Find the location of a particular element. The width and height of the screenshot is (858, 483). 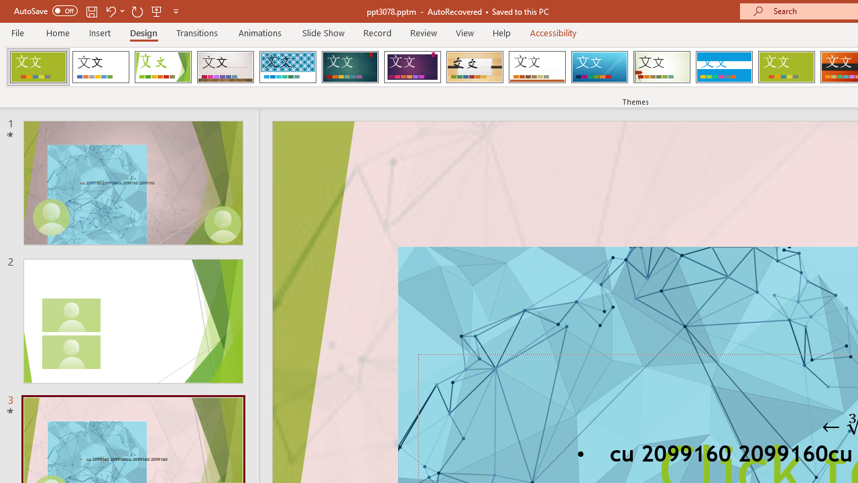

Basis is located at coordinates (786, 67).